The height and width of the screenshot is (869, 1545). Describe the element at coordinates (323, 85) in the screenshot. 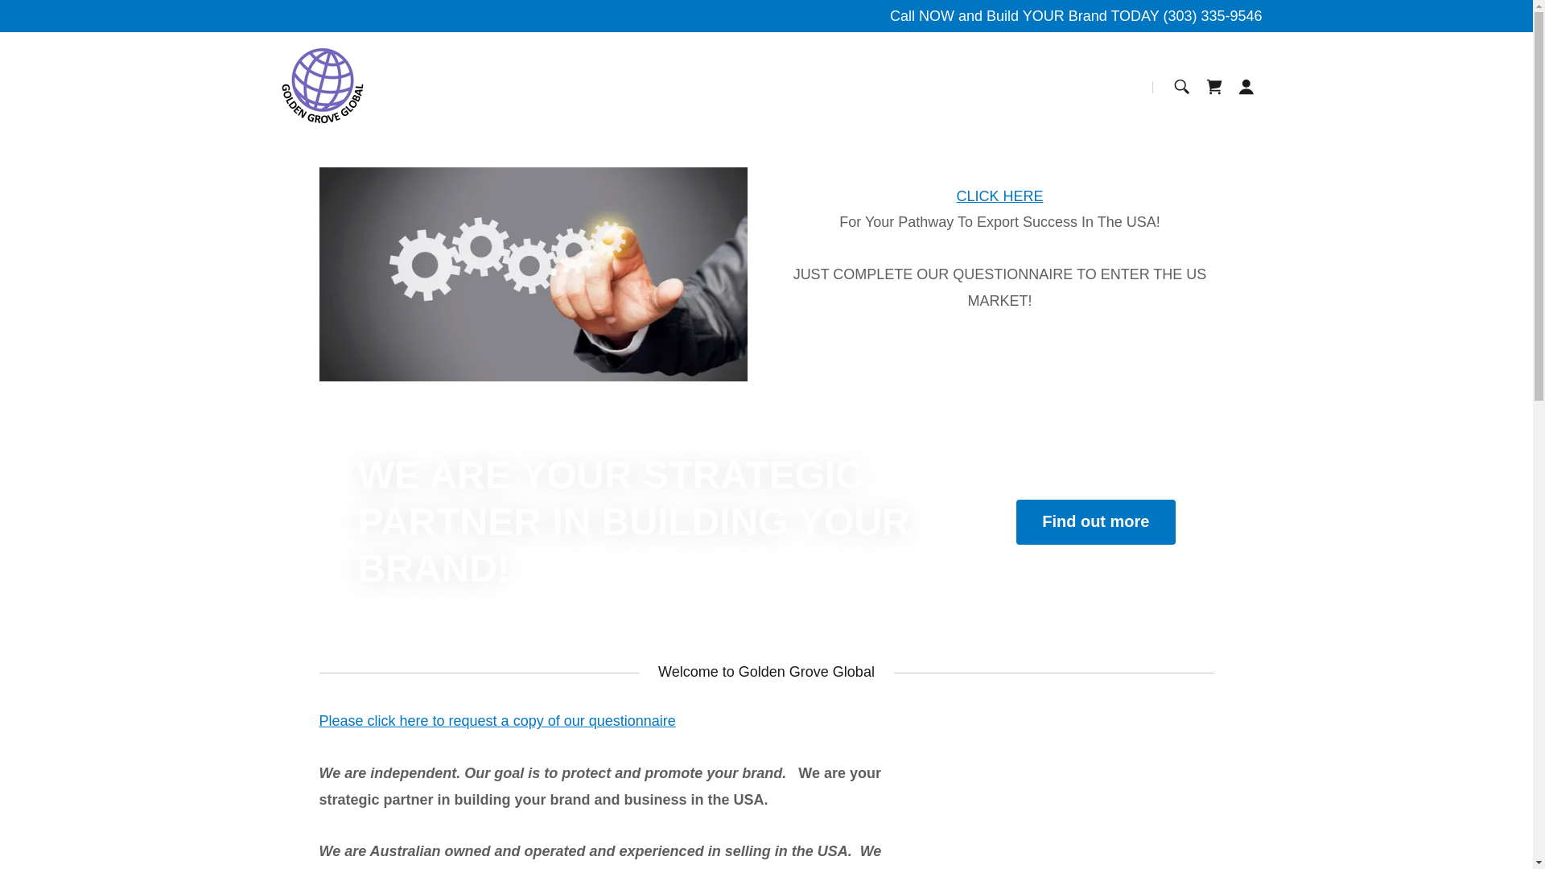

I see `Golden Grove Global LLC` at that location.